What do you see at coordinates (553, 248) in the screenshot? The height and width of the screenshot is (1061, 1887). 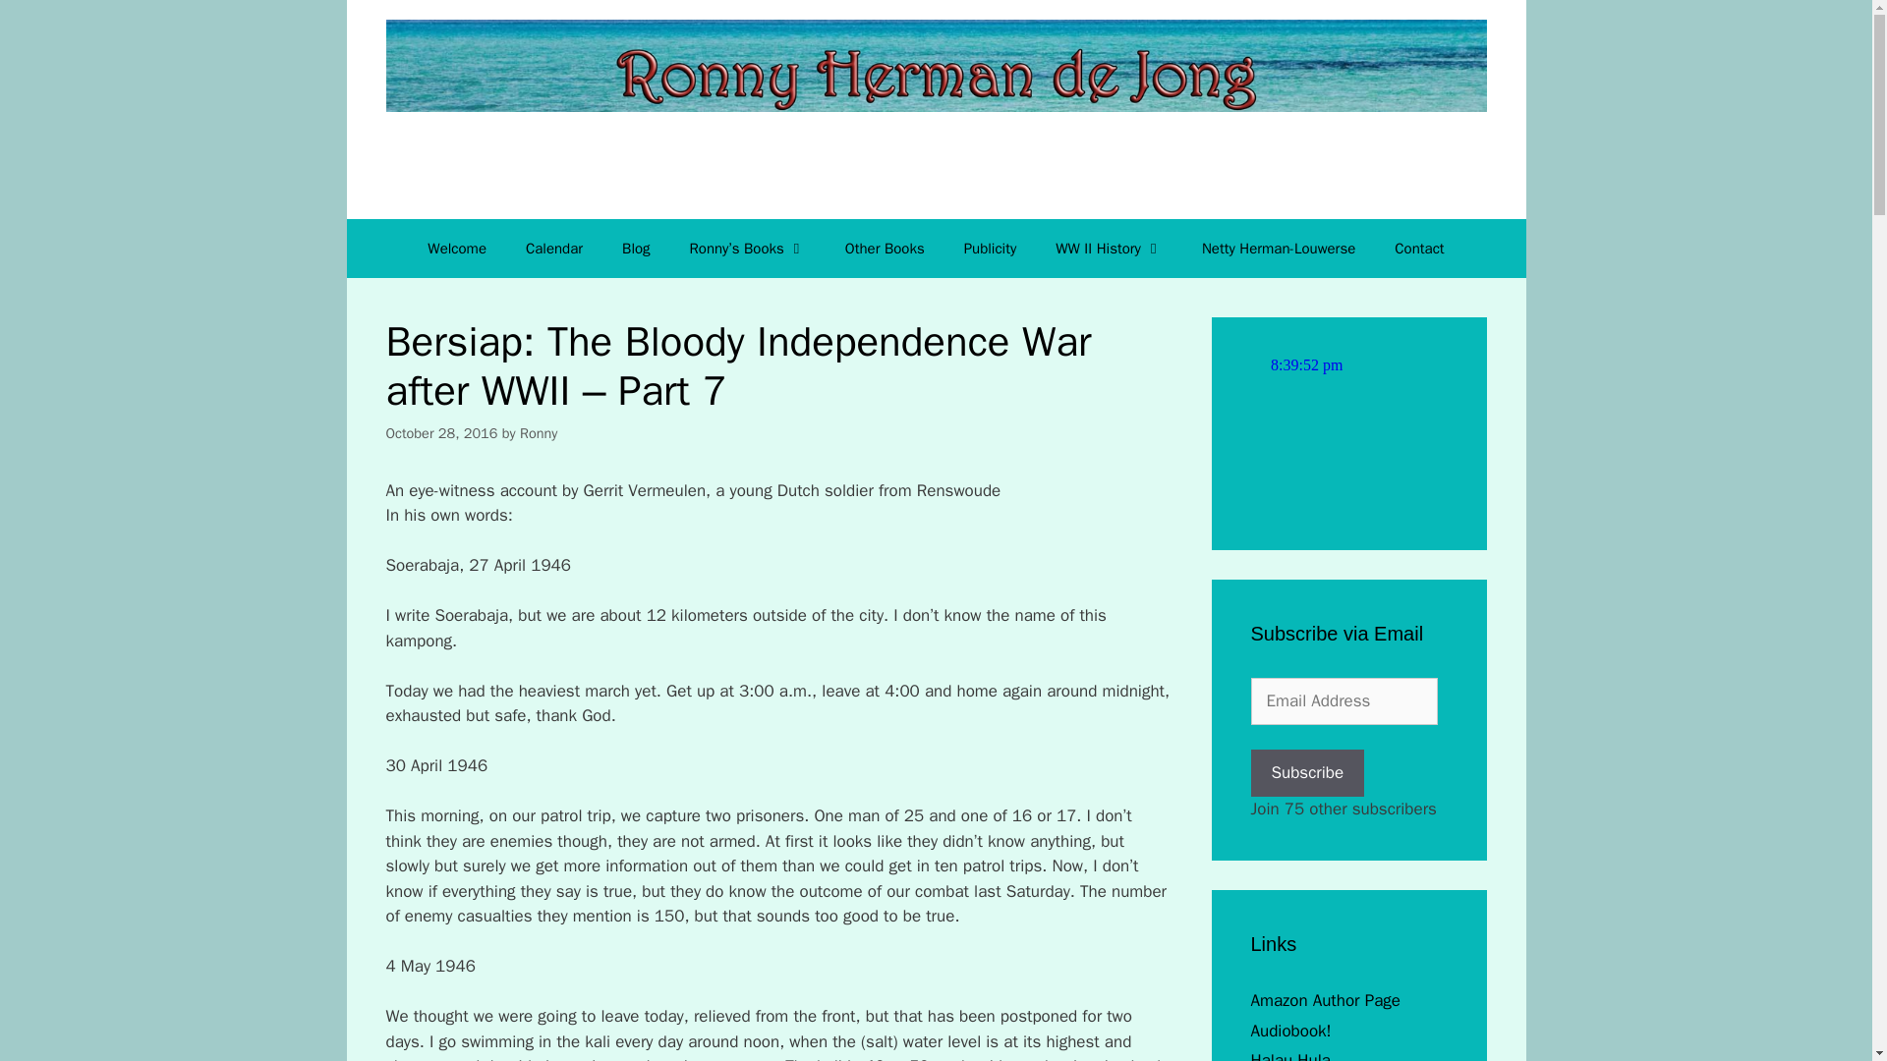 I see `Calendar` at bounding box center [553, 248].